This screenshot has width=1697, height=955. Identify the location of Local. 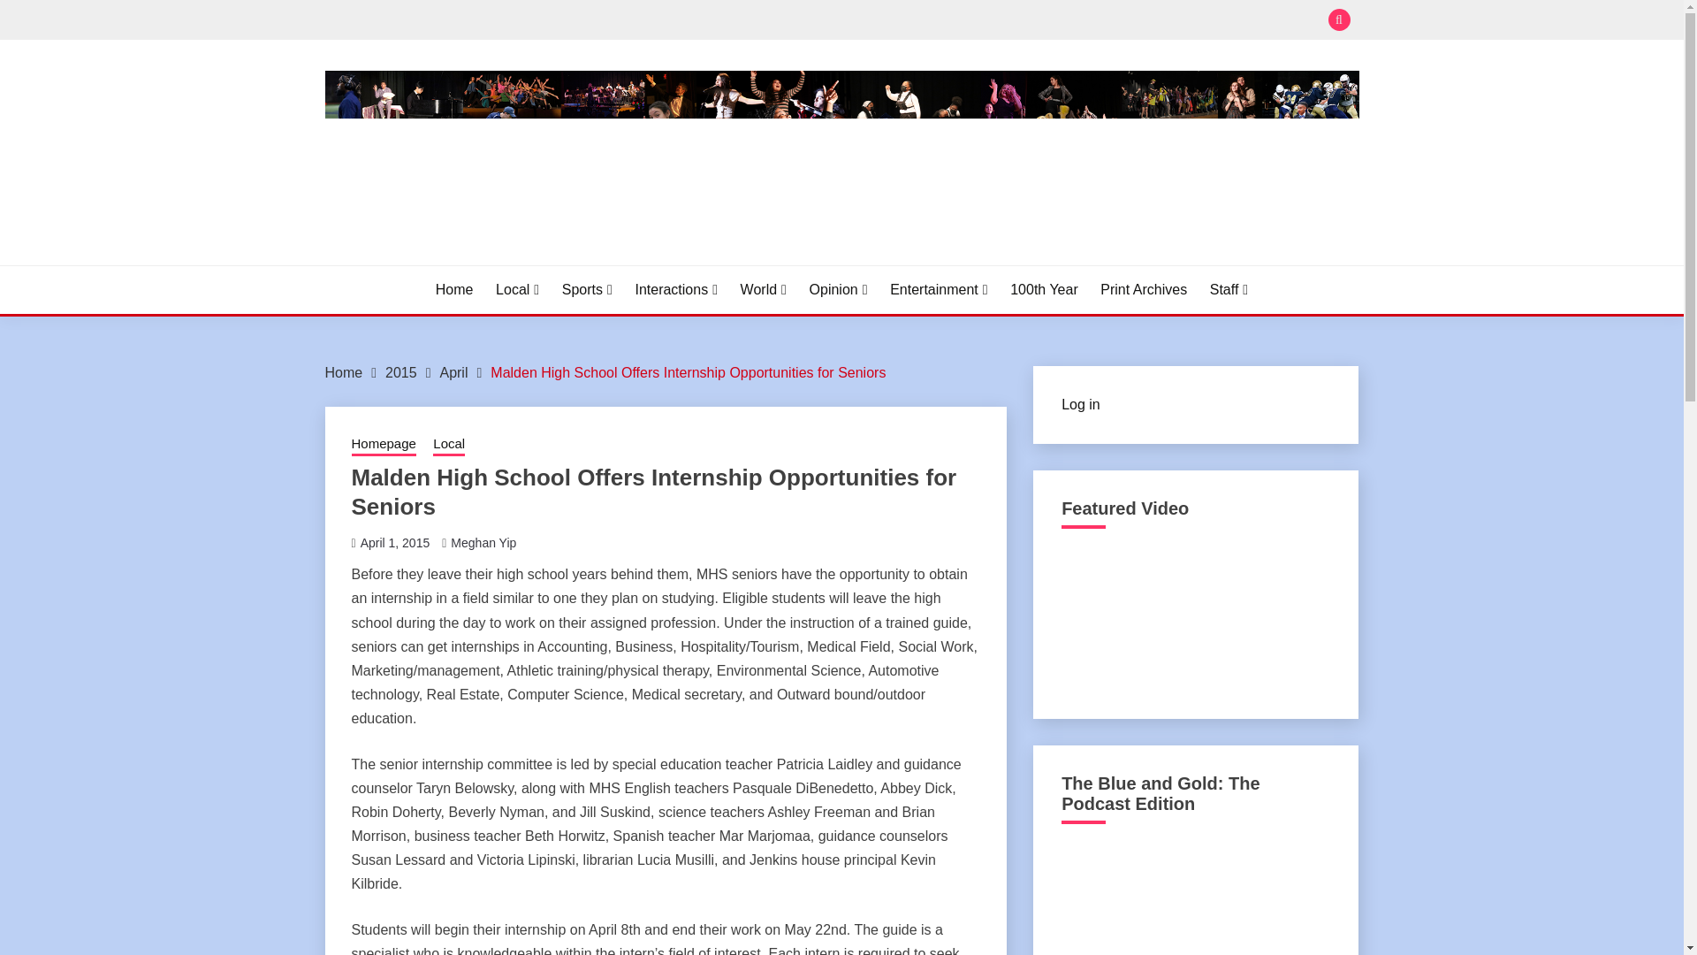
(517, 290).